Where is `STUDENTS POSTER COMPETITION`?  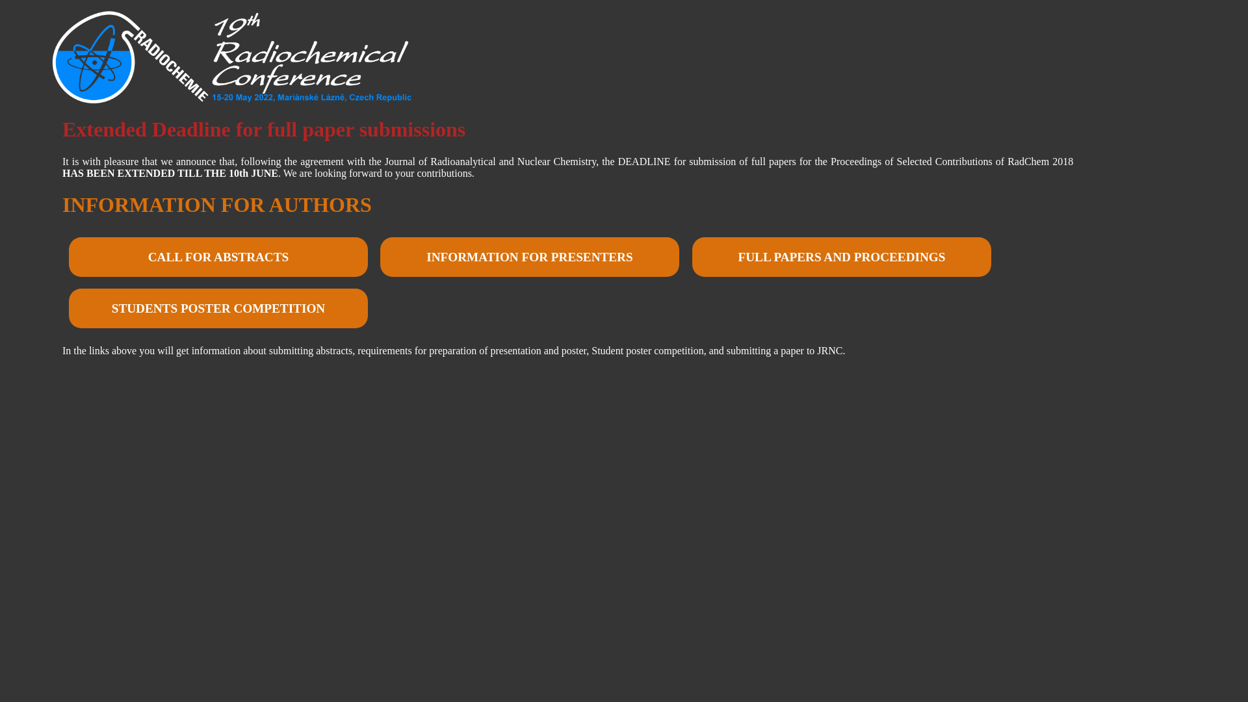 STUDENTS POSTER COMPETITION is located at coordinates (218, 308).